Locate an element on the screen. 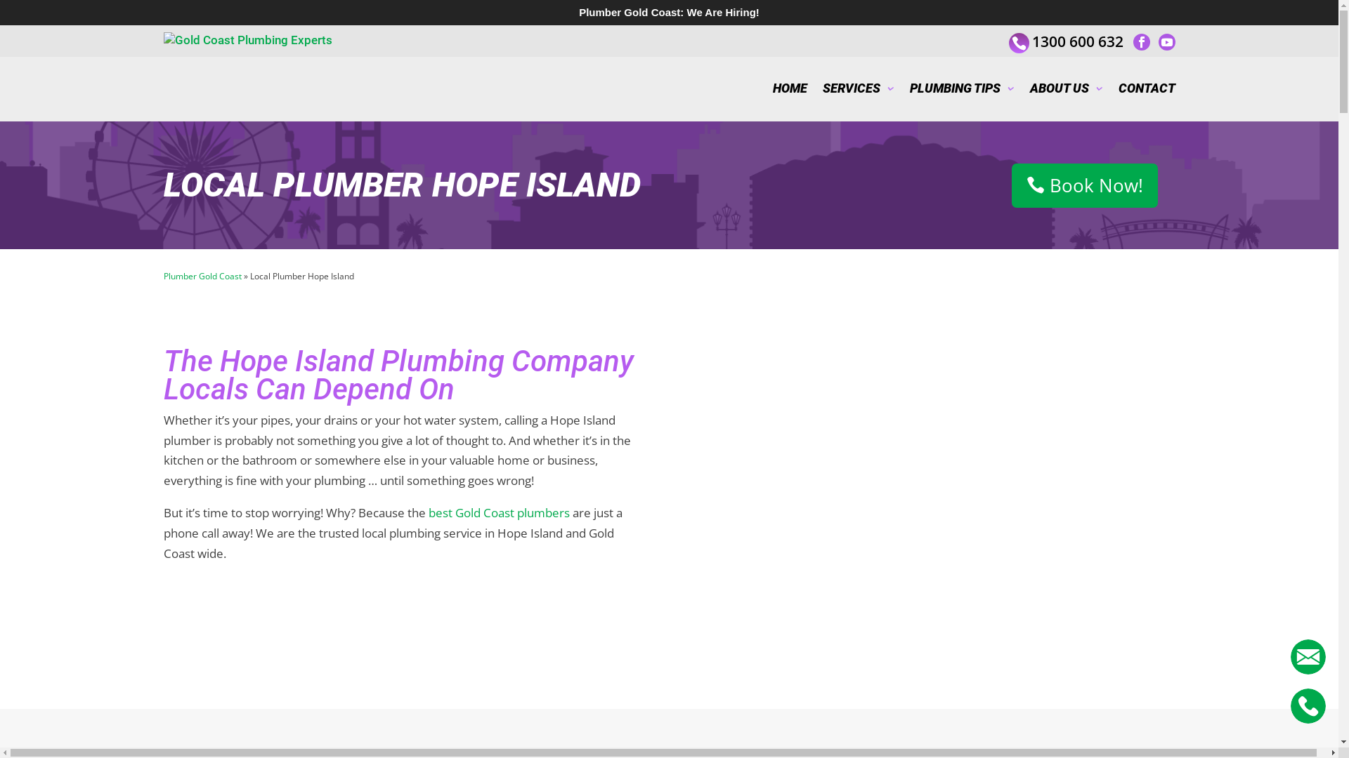 The width and height of the screenshot is (1349, 758). ABOUT US is located at coordinates (1067, 88).